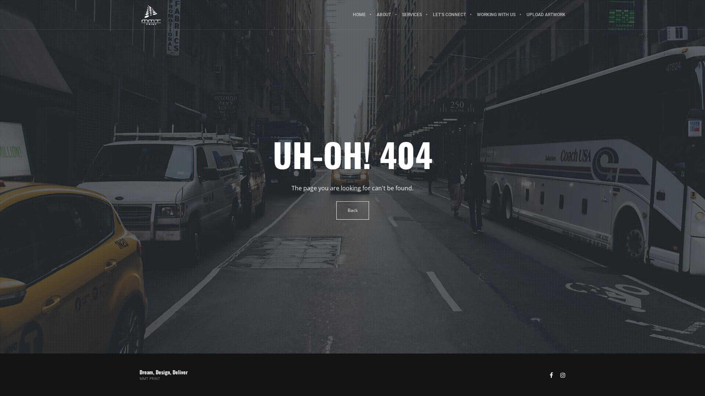  Describe the element at coordinates (359, 15) in the screenshot. I see `HOME` at that location.